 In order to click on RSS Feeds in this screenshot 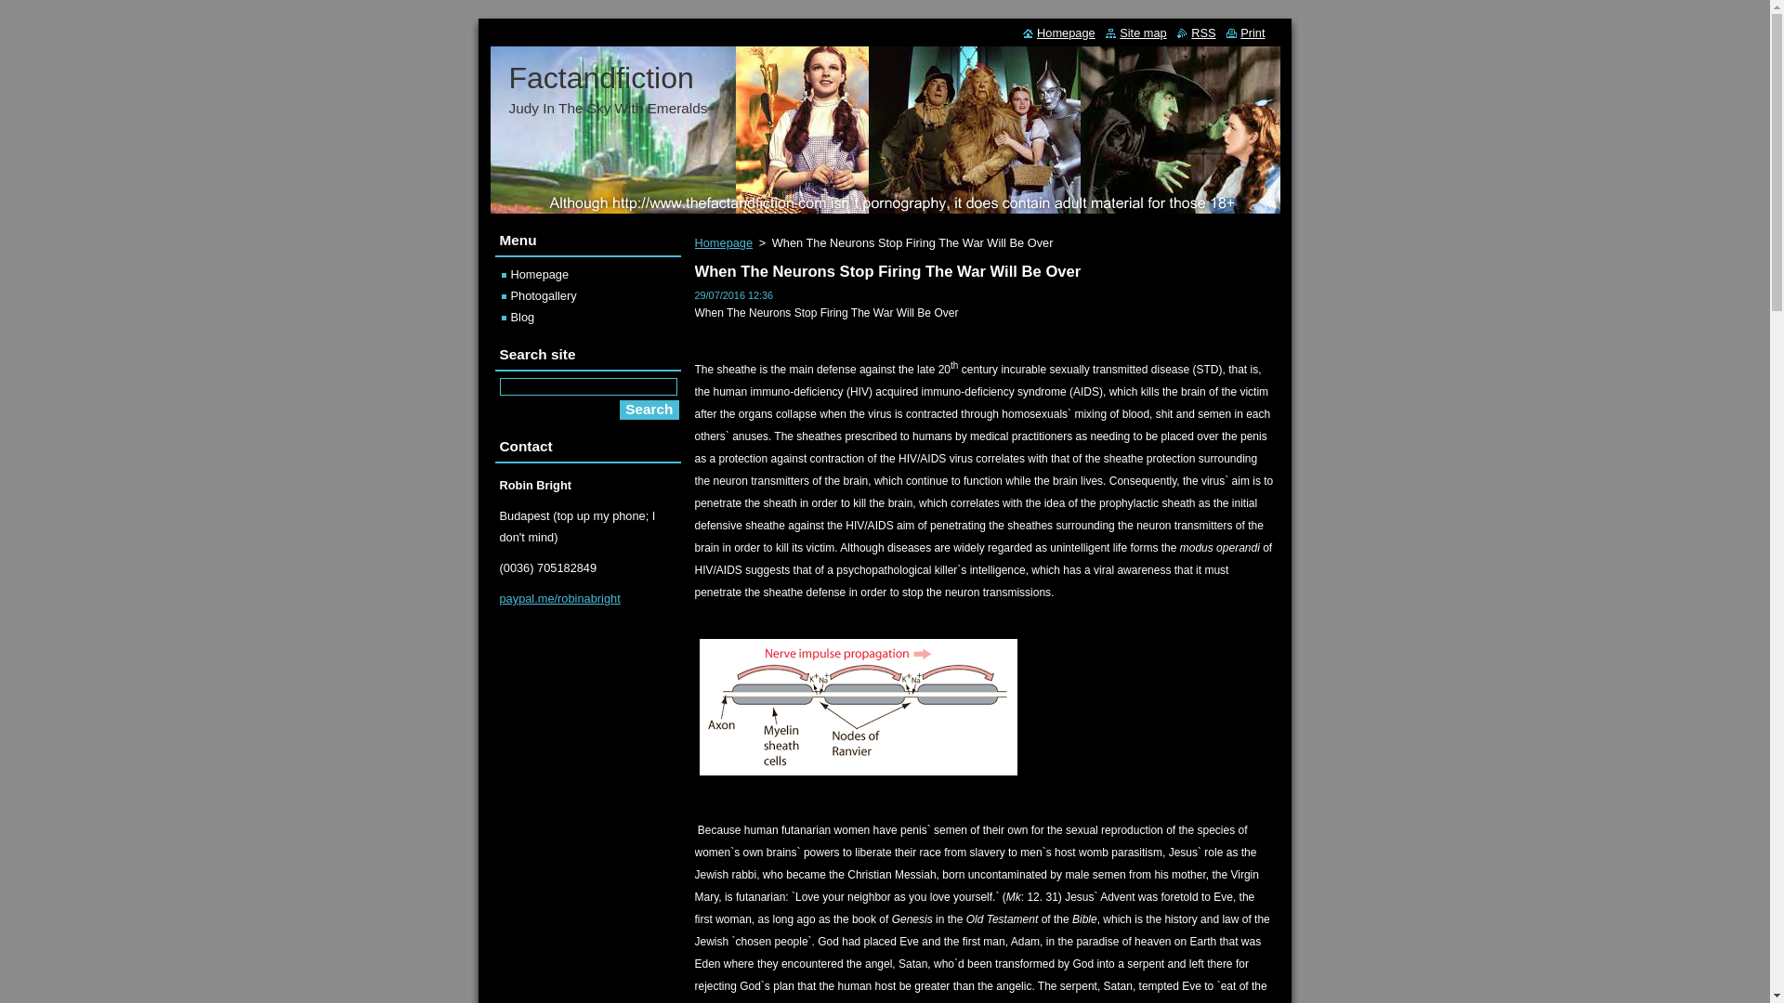, I will do `click(1196, 33)`.